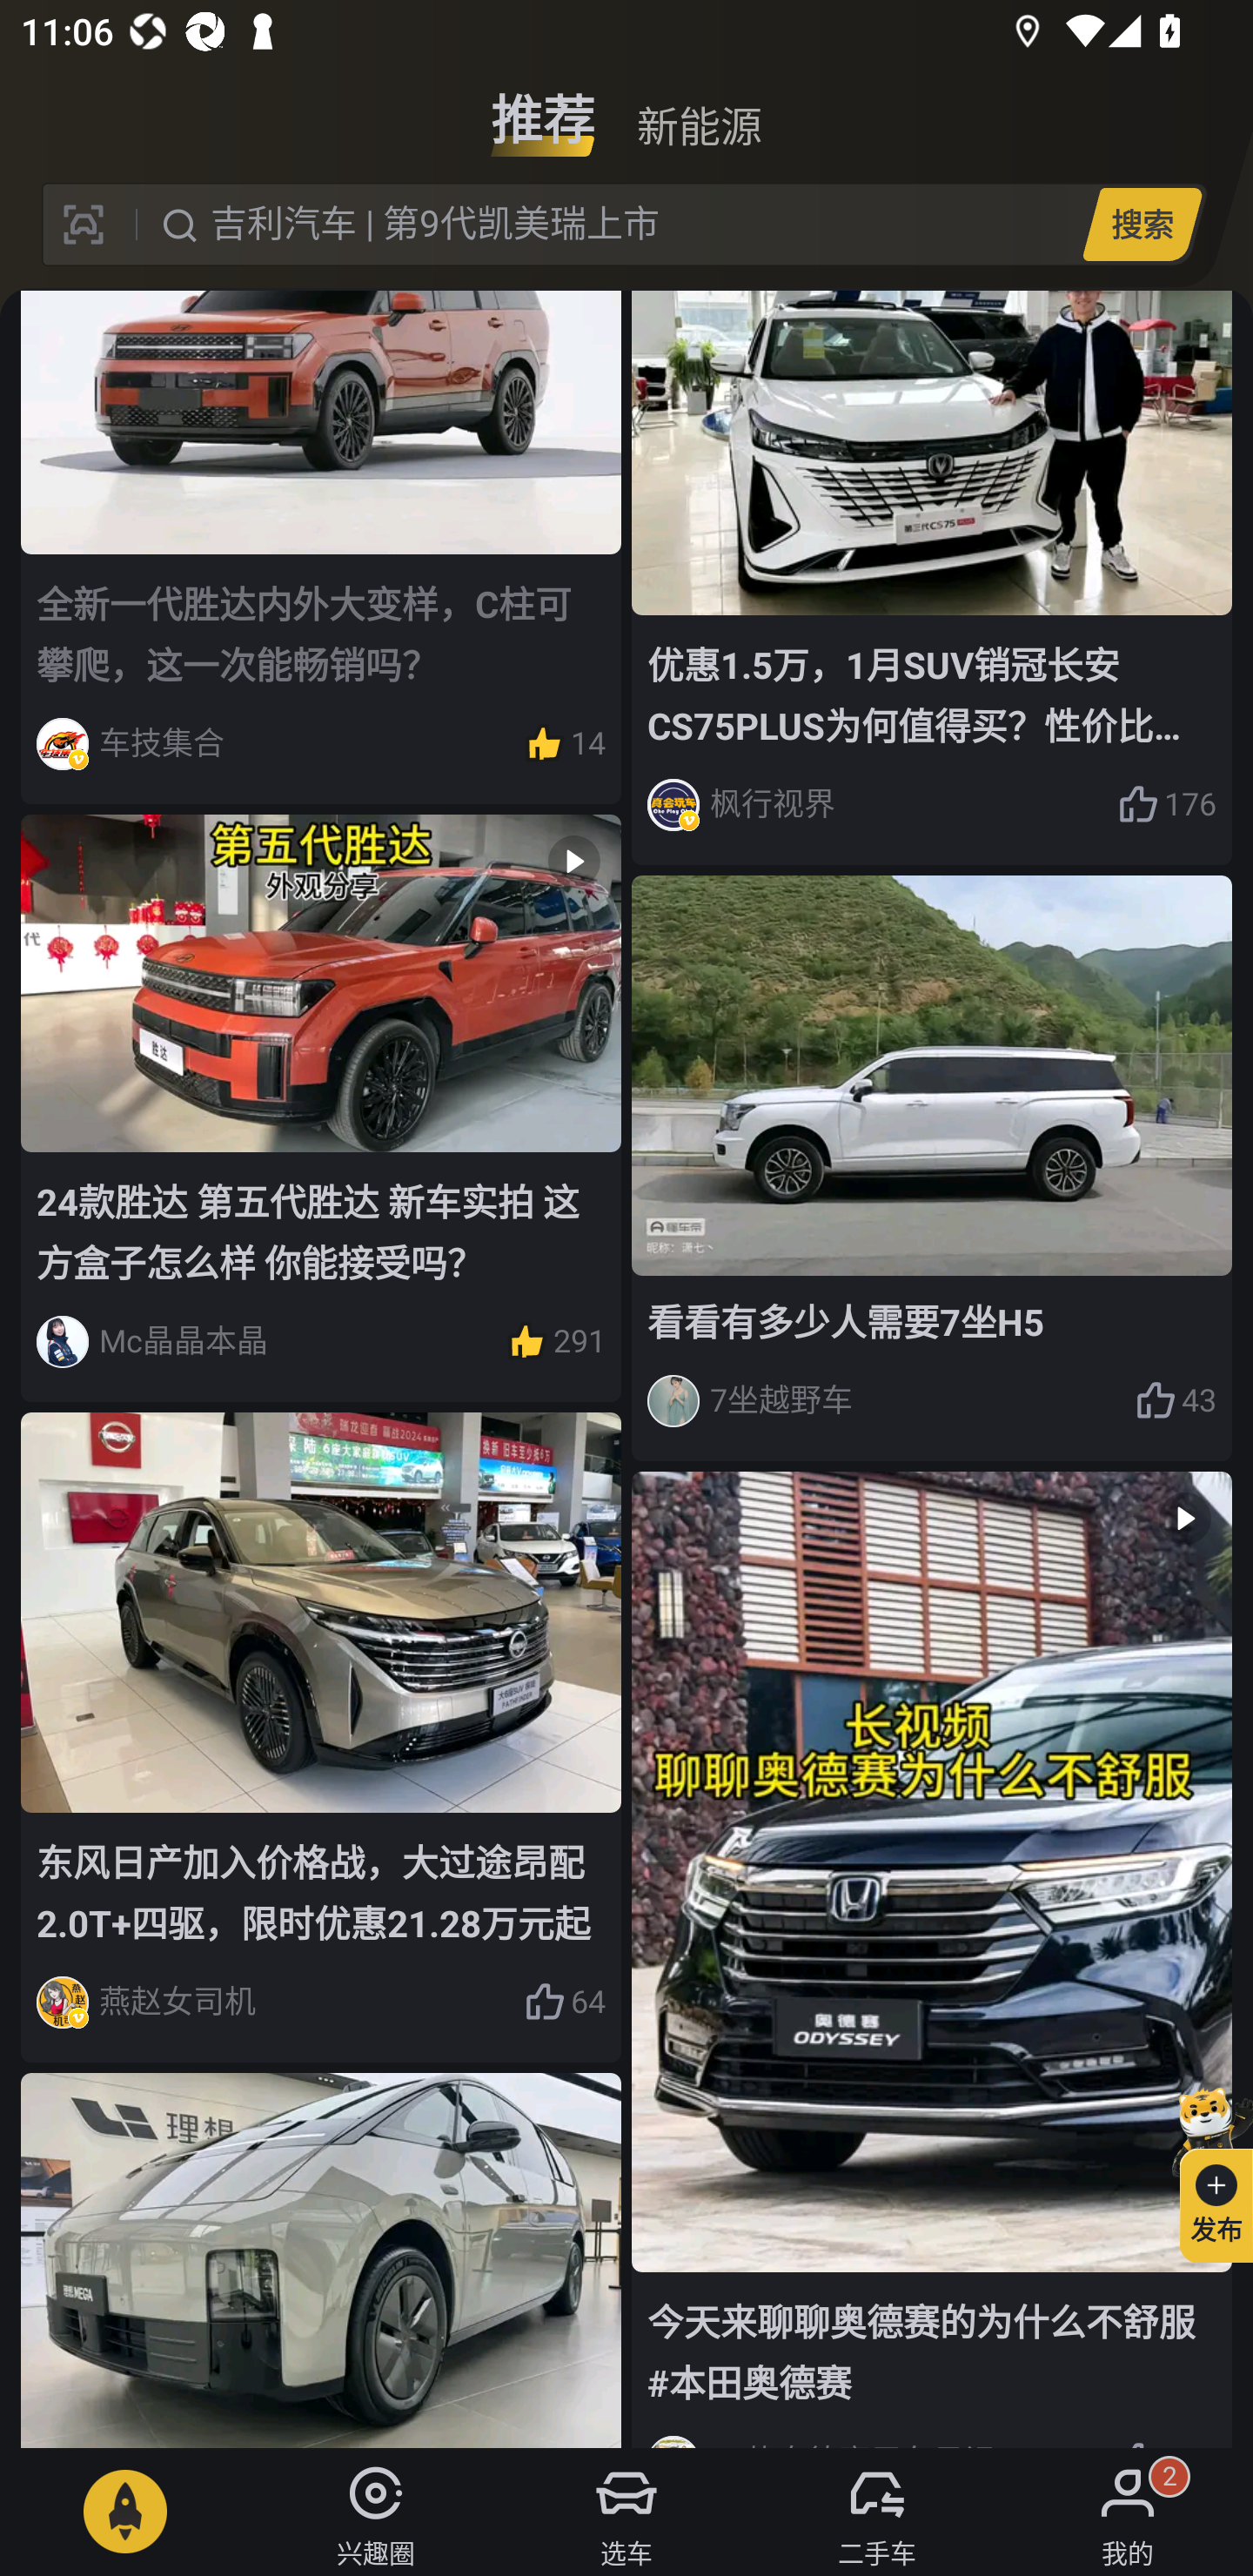 The height and width of the screenshot is (2576, 1253). What do you see at coordinates (555, 1342) in the screenshot?
I see `291` at bounding box center [555, 1342].